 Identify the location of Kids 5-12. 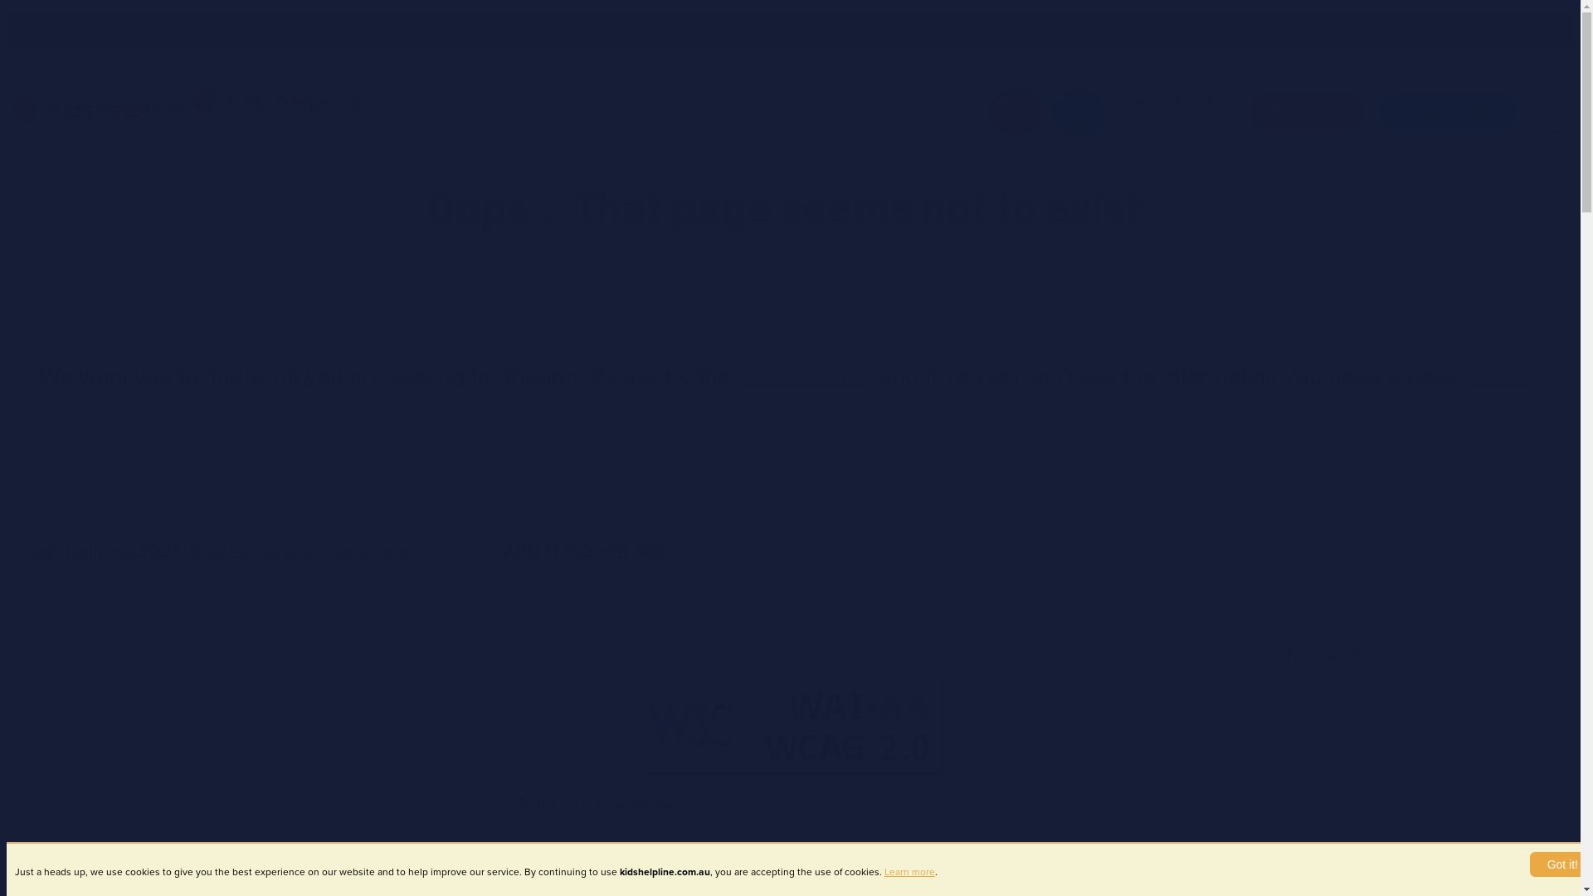
(507, 30).